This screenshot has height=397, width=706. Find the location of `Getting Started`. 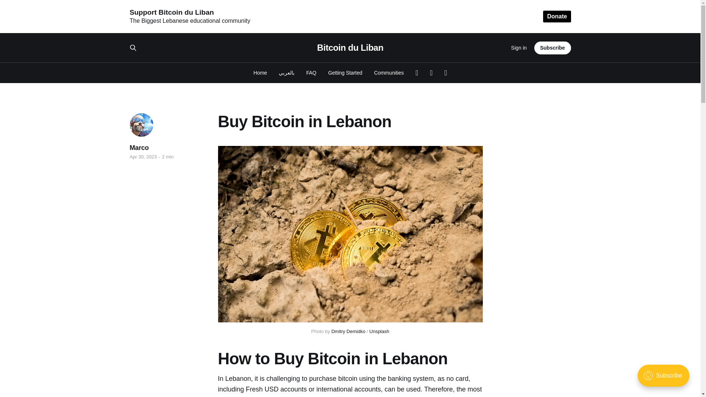

Getting Started is located at coordinates (345, 73).